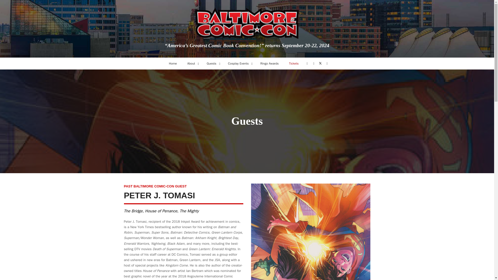  I want to click on Guests, so click(212, 64).